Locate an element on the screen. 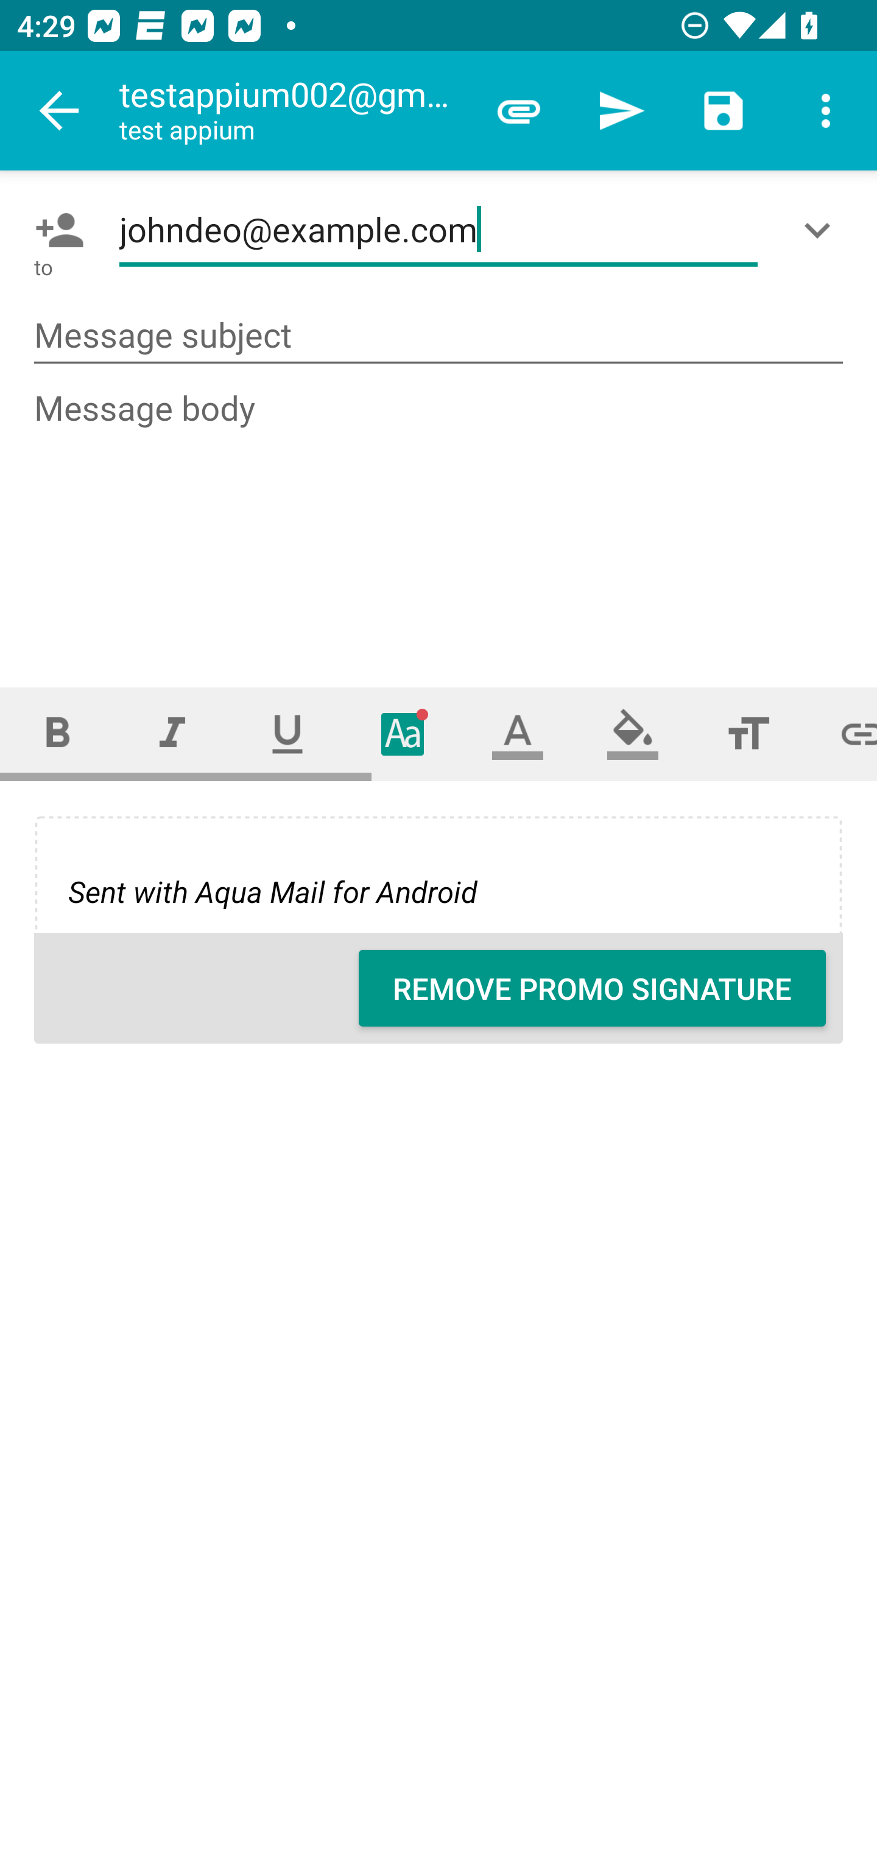 The width and height of the screenshot is (877, 1851). Underline is located at coordinates (287, 733).